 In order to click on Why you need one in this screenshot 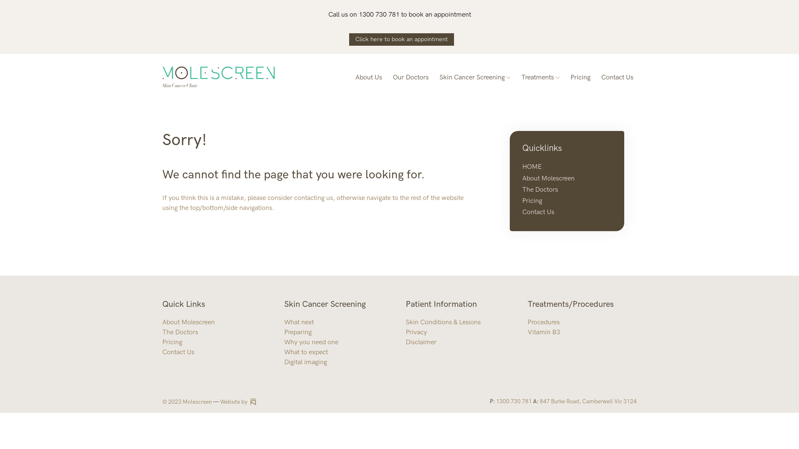, I will do `click(311, 343)`.